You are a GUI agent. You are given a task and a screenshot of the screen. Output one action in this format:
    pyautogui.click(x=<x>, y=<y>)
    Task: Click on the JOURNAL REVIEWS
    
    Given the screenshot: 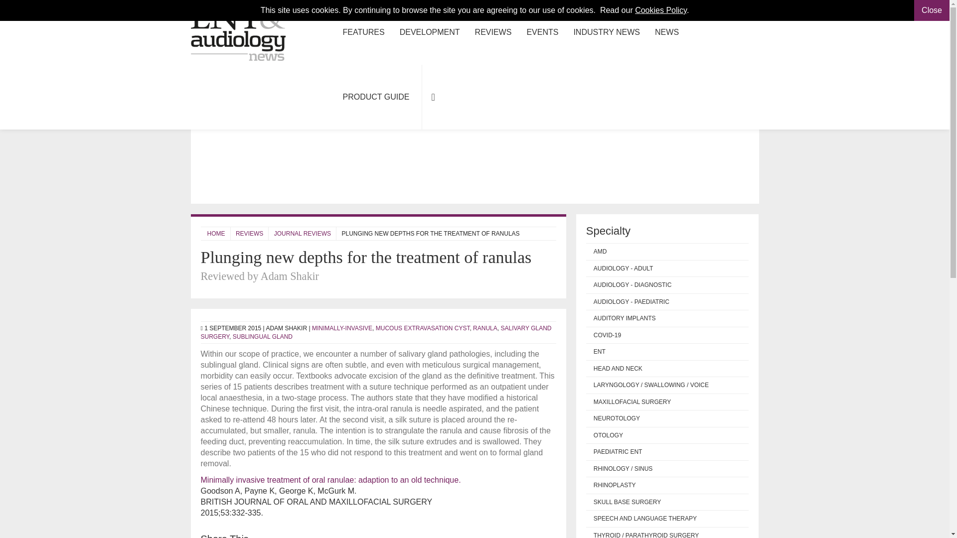 What is the action you would take?
    pyautogui.click(x=302, y=234)
    